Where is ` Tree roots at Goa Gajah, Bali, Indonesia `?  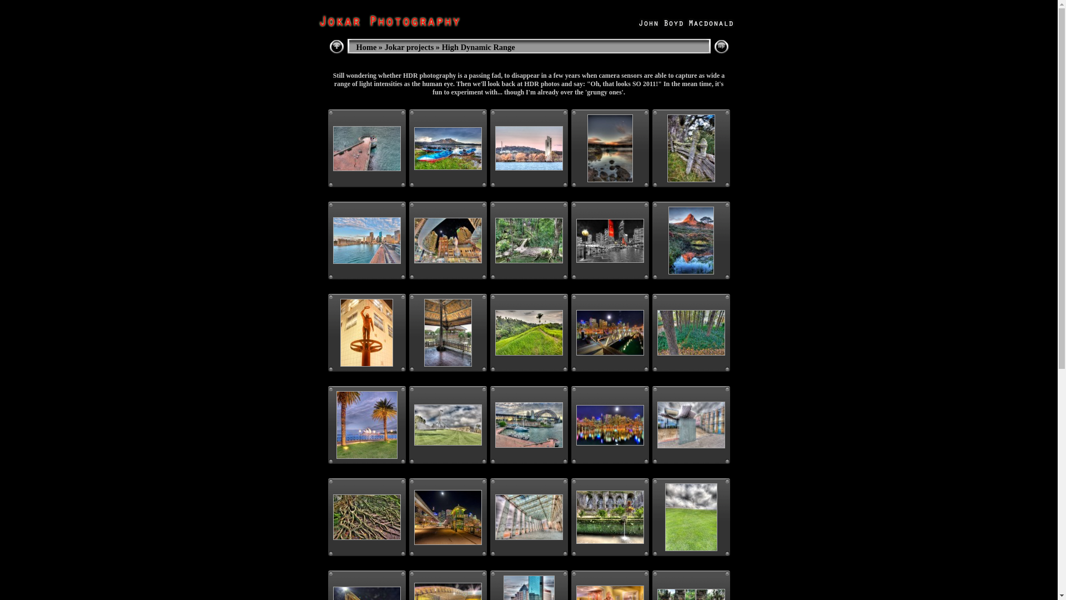  Tree roots at Goa Gajah, Bali, Indonesia  is located at coordinates (367, 517).